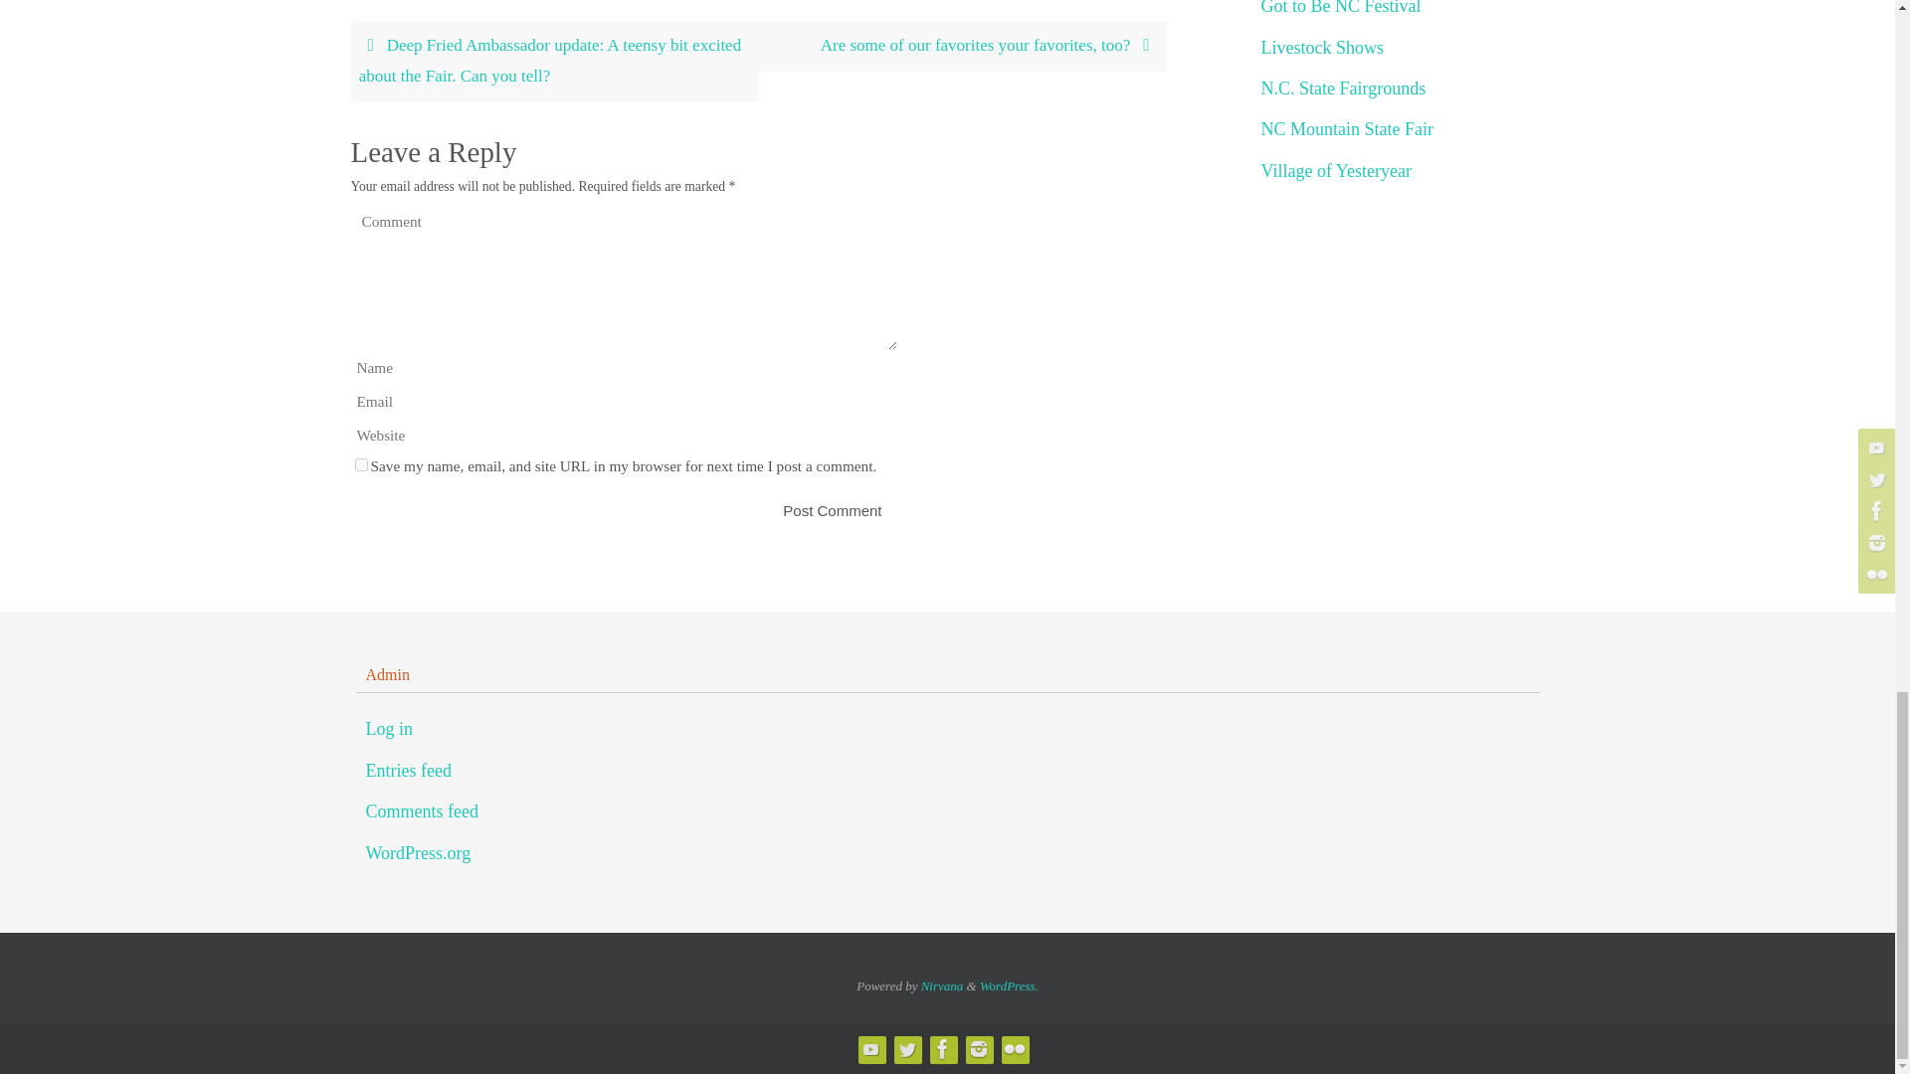 This screenshot has width=1910, height=1074. What do you see at coordinates (832, 510) in the screenshot?
I see `Post Comment` at bounding box center [832, 510].